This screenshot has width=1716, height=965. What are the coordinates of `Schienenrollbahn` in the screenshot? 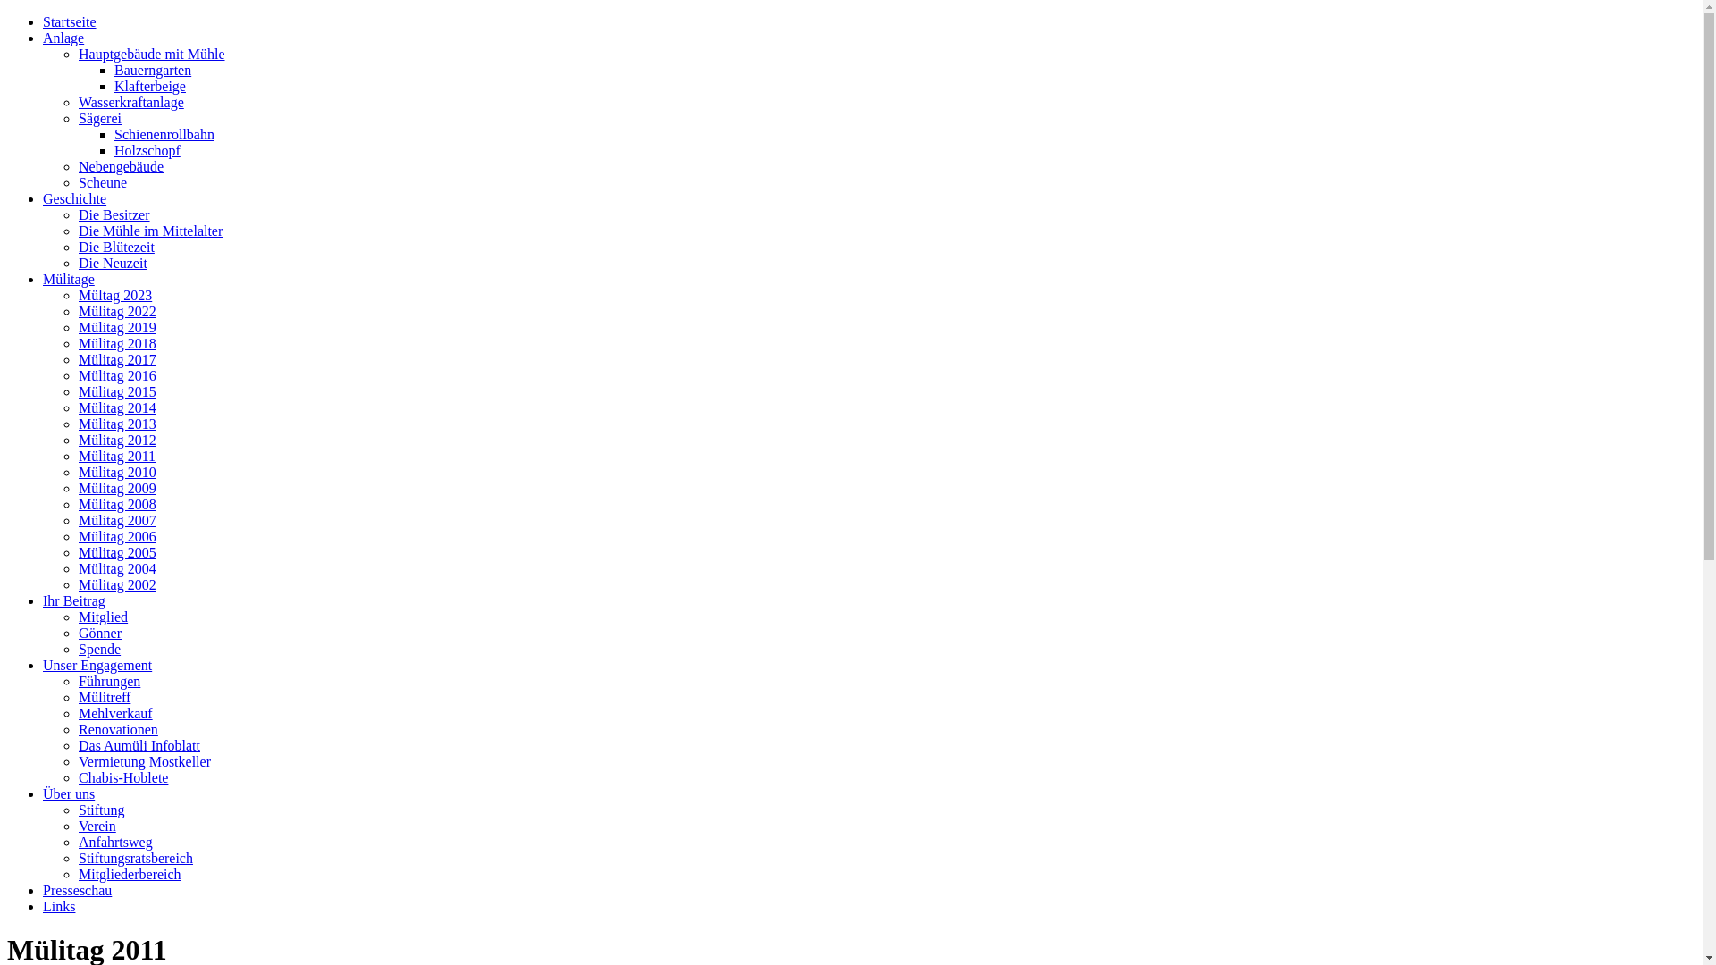 It's located at (164, 134).